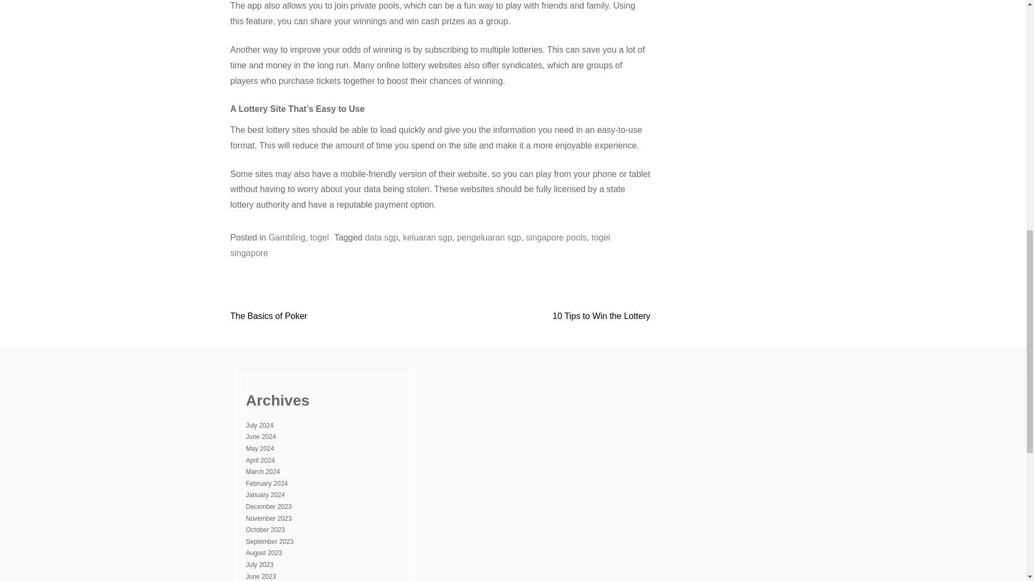  Describe the element at coordinates (259, 426) in the screenshot. I see `July 2024` at that location.